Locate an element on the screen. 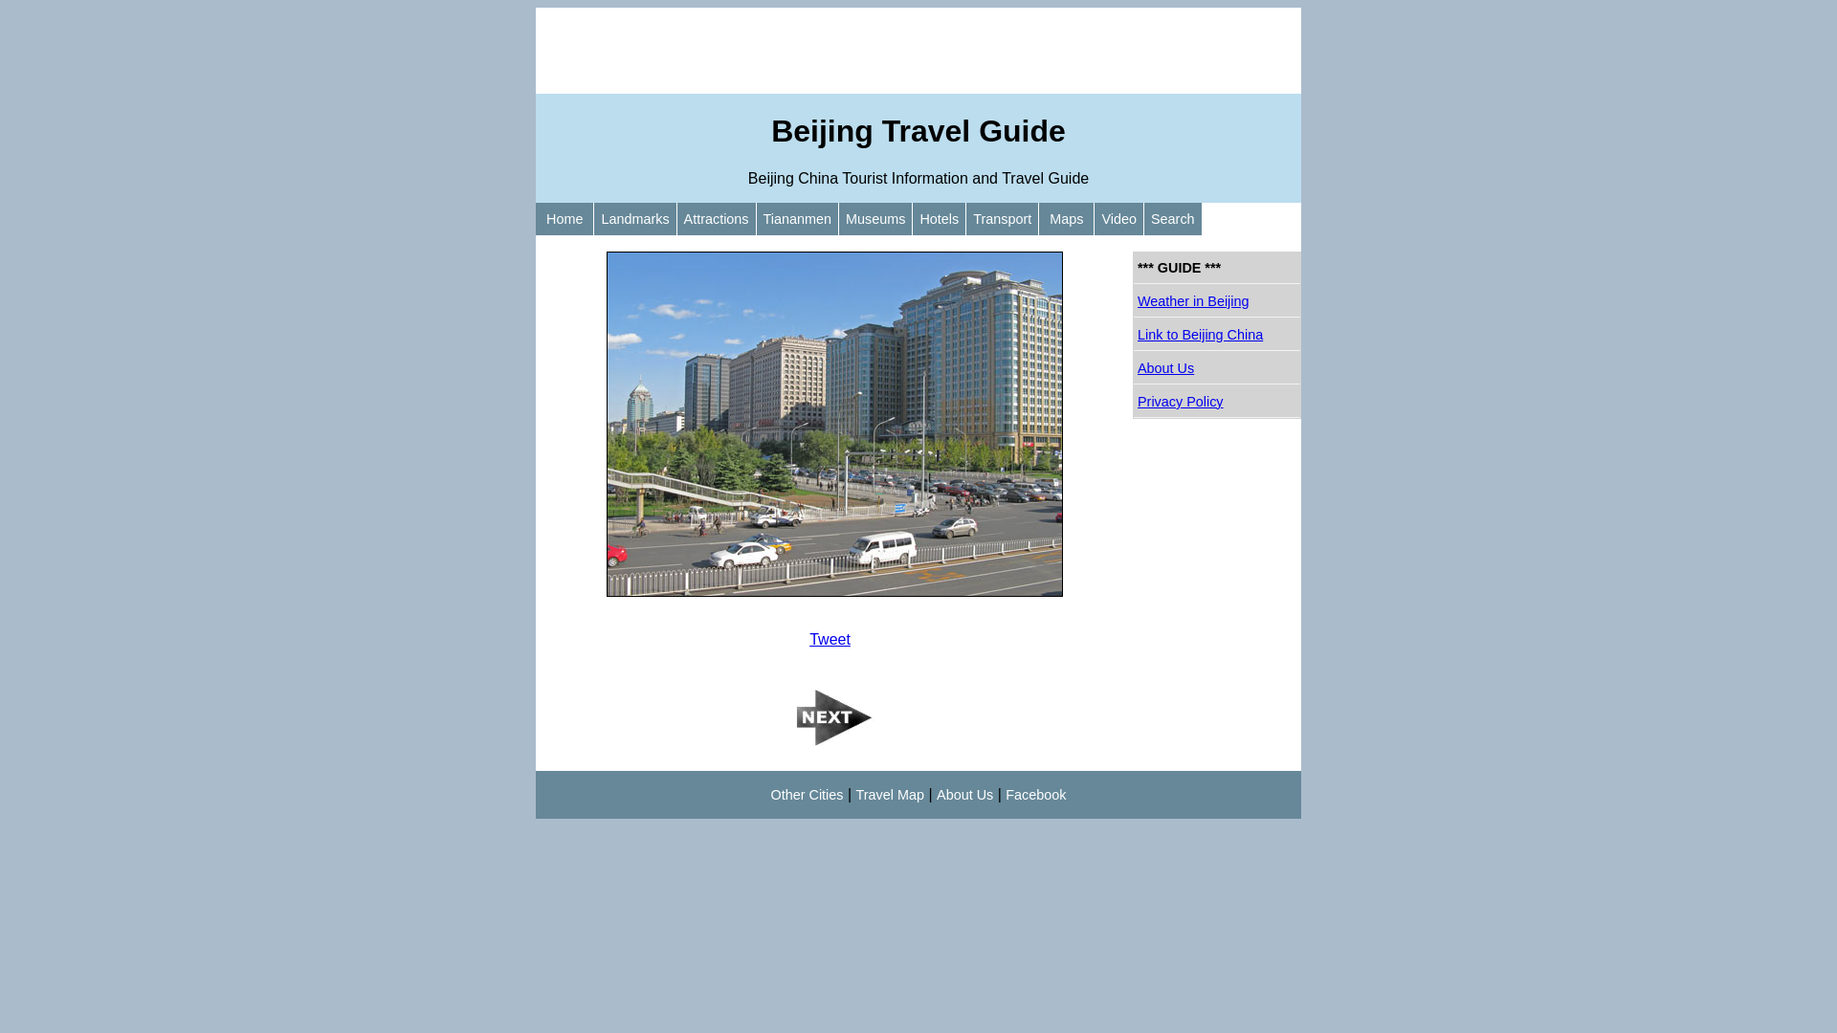 The image size is (1837, 1033).  Maps  is located at coordinates (1066, 219).